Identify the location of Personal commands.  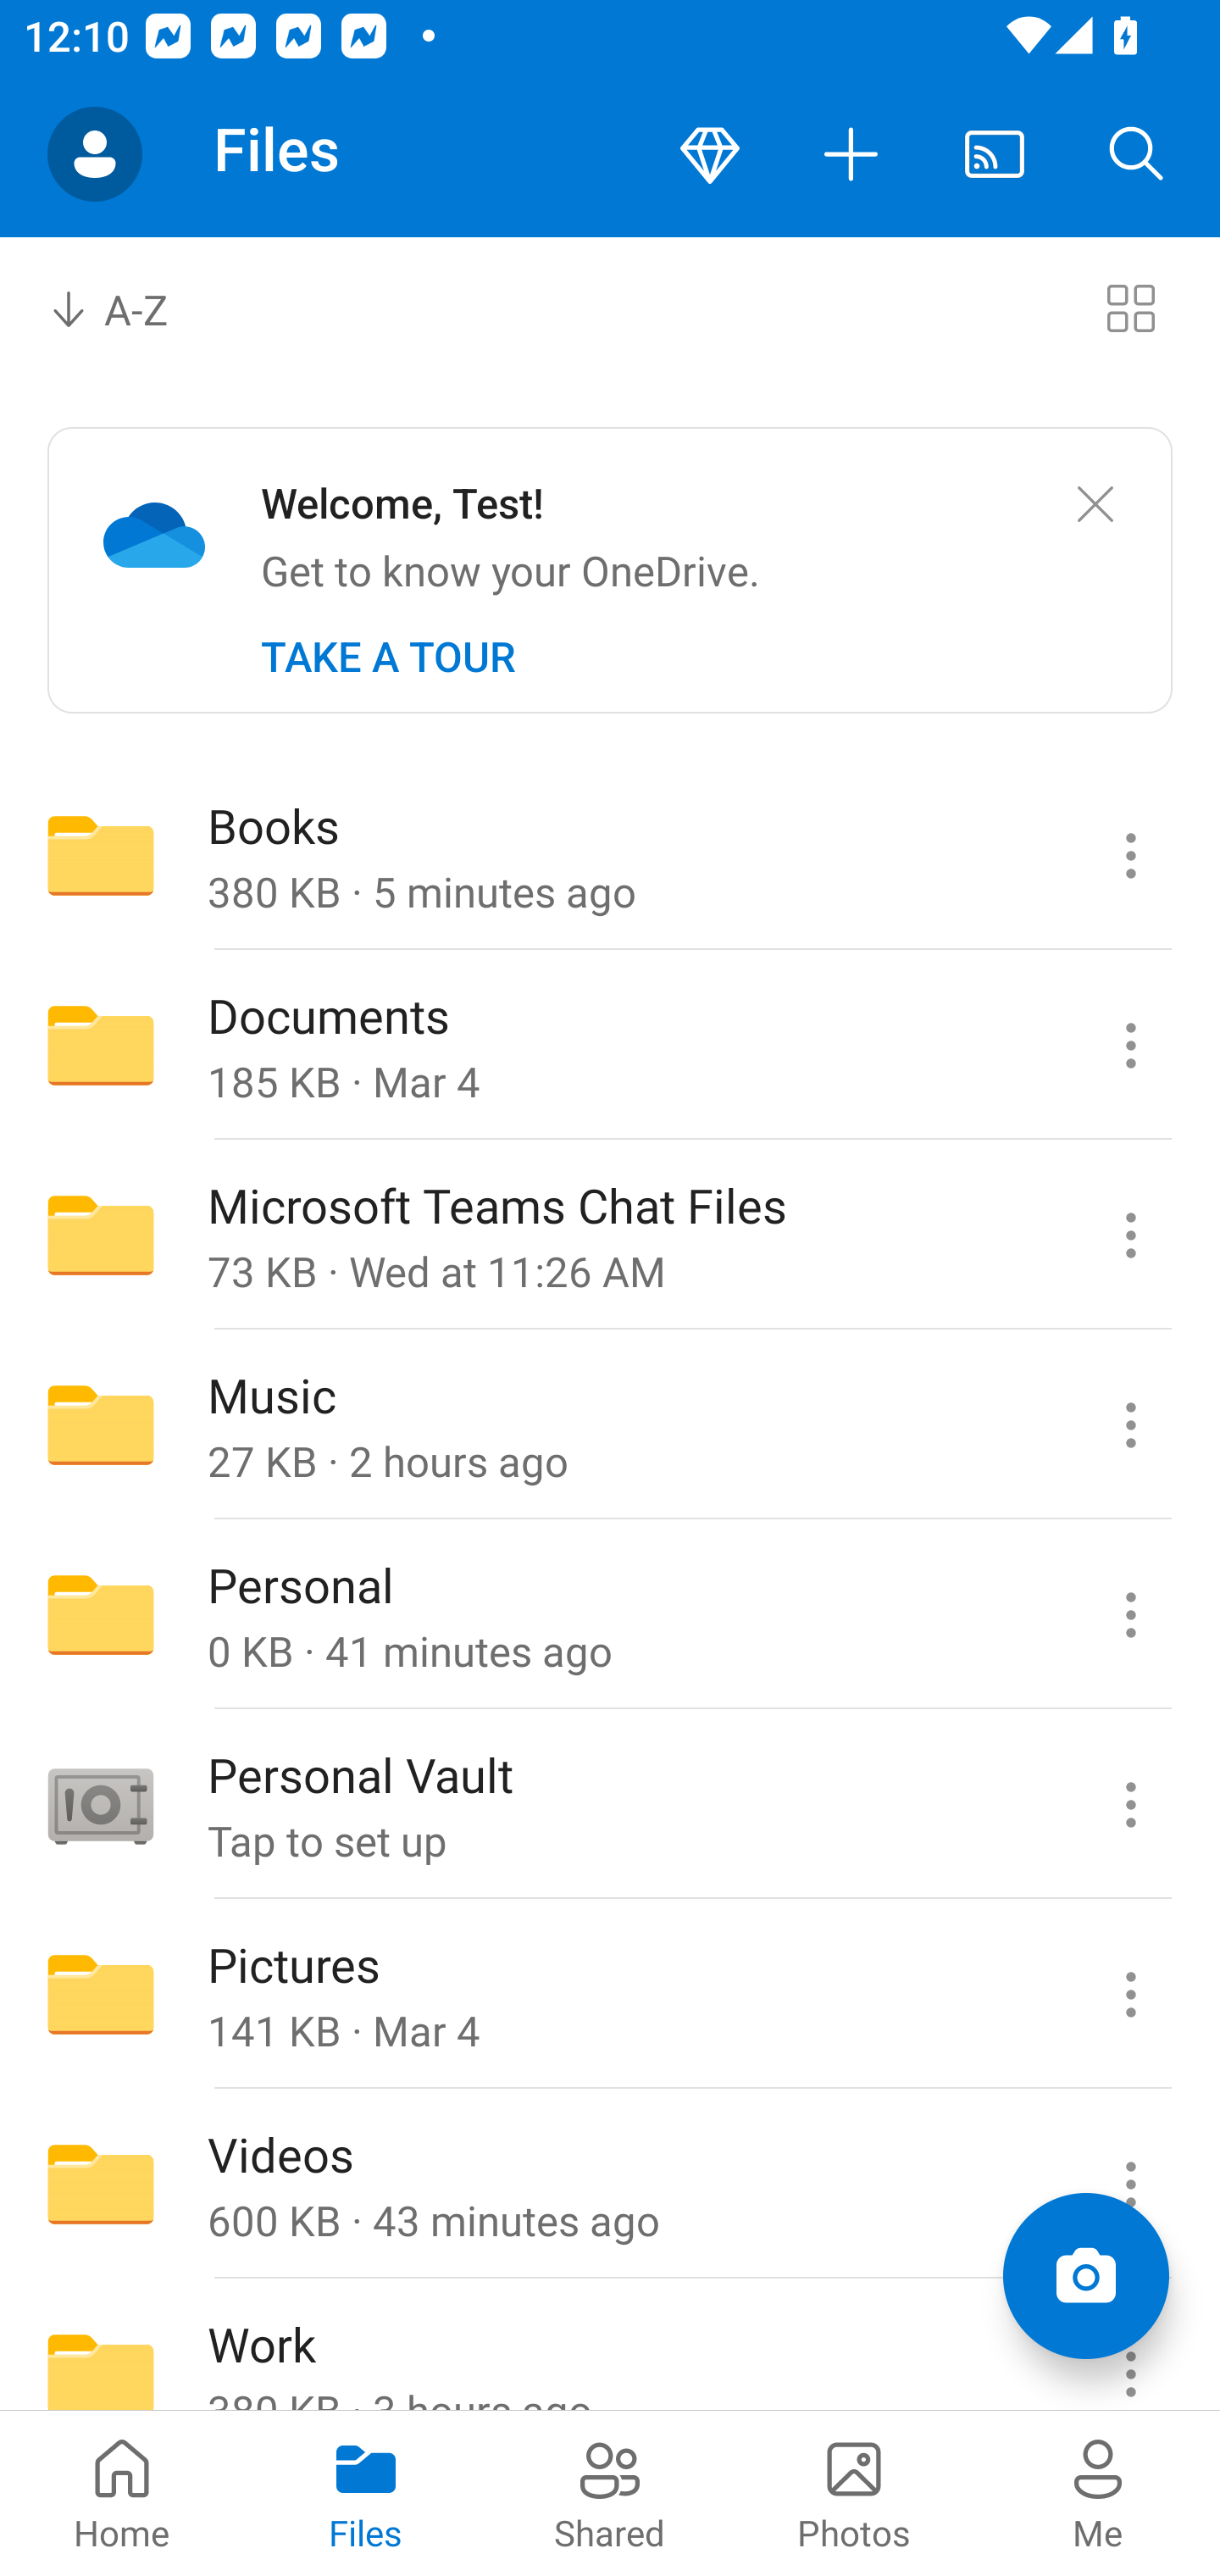
(1130, 1615).